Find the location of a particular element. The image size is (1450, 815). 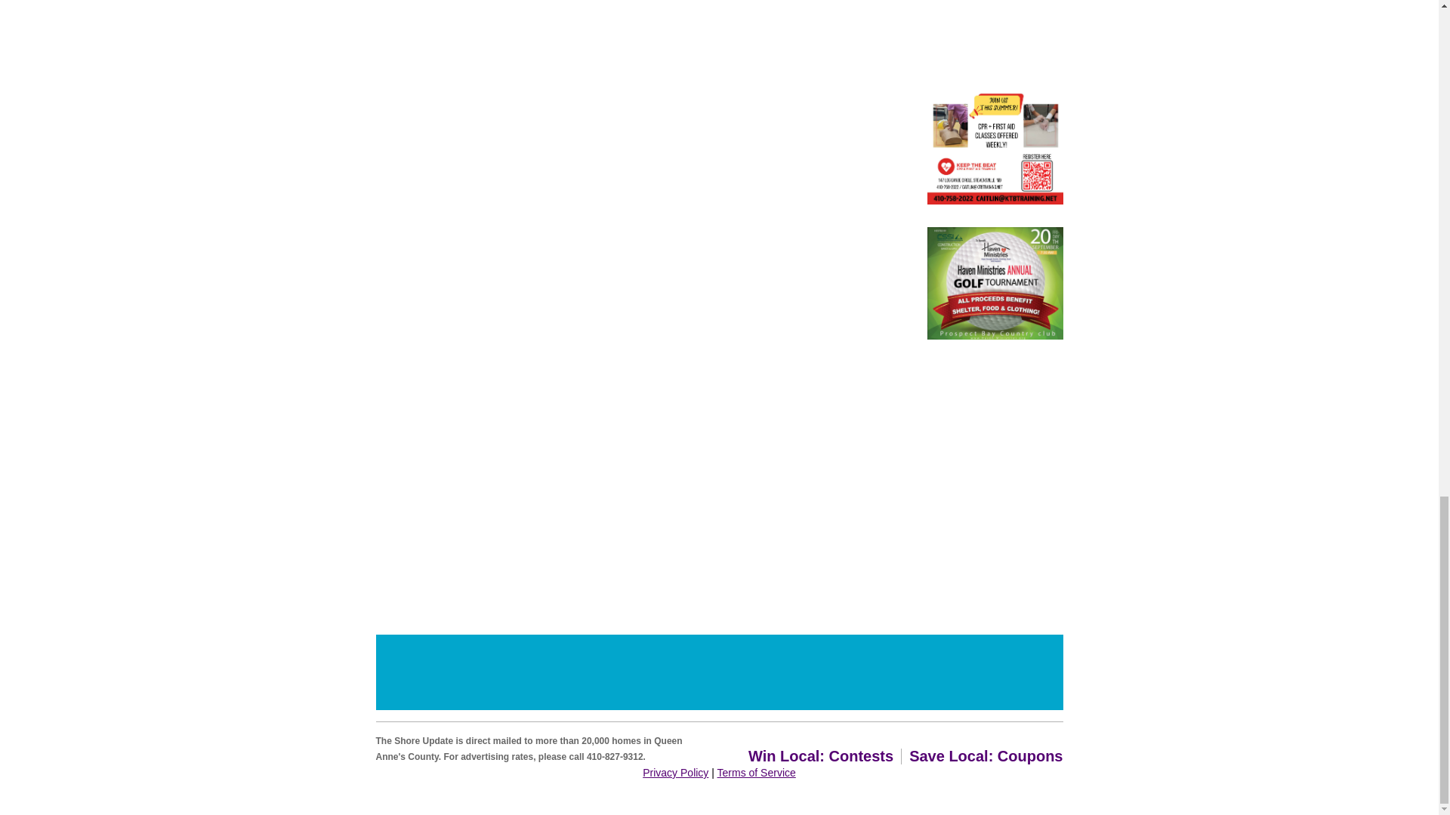

Win Local: Contests is located at coordinates (820, 756).